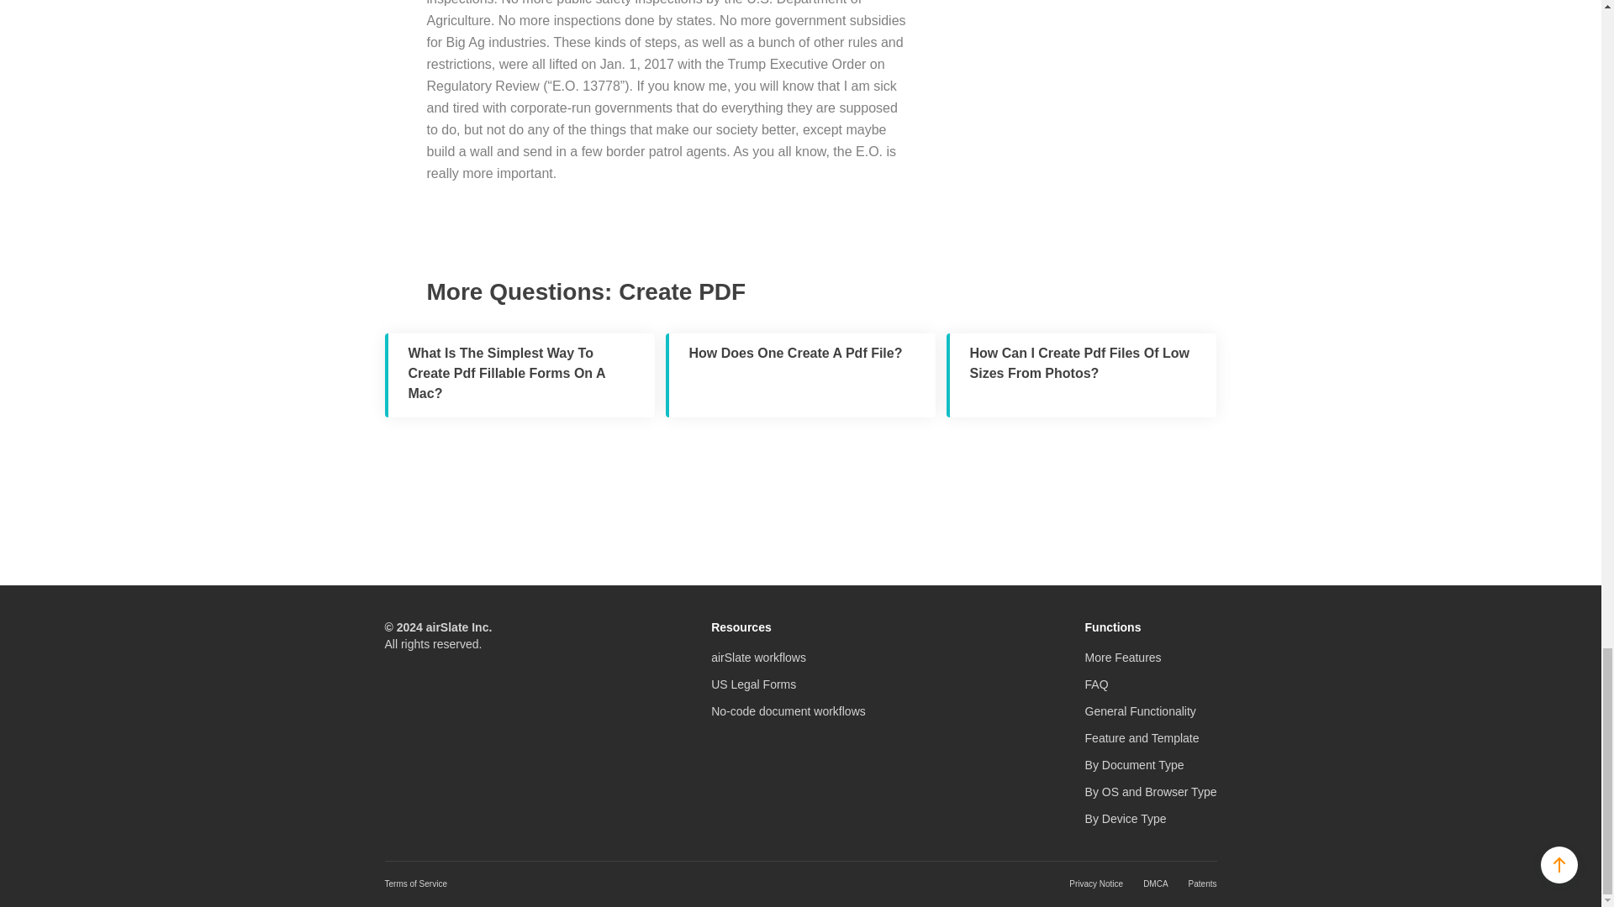 This screenshot has width=1614, height=907. Describe the element at coordinates (1096, 883) in the screenshot. I see `Privacy Notice` at that location.